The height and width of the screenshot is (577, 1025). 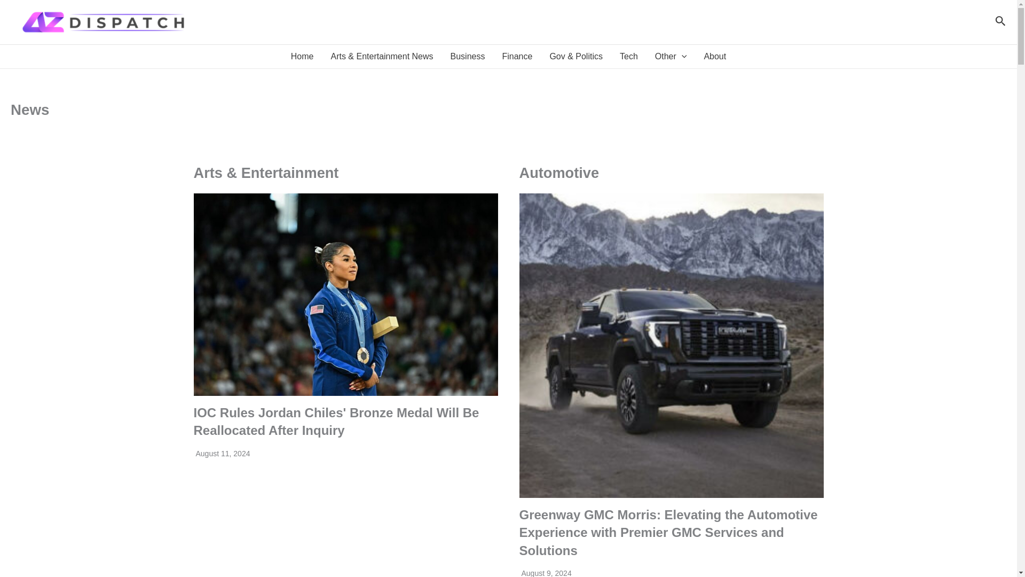 What do you see at coordinates (671, 57) in the screenshot?
I see `Other` at bounding box center [671, 57].